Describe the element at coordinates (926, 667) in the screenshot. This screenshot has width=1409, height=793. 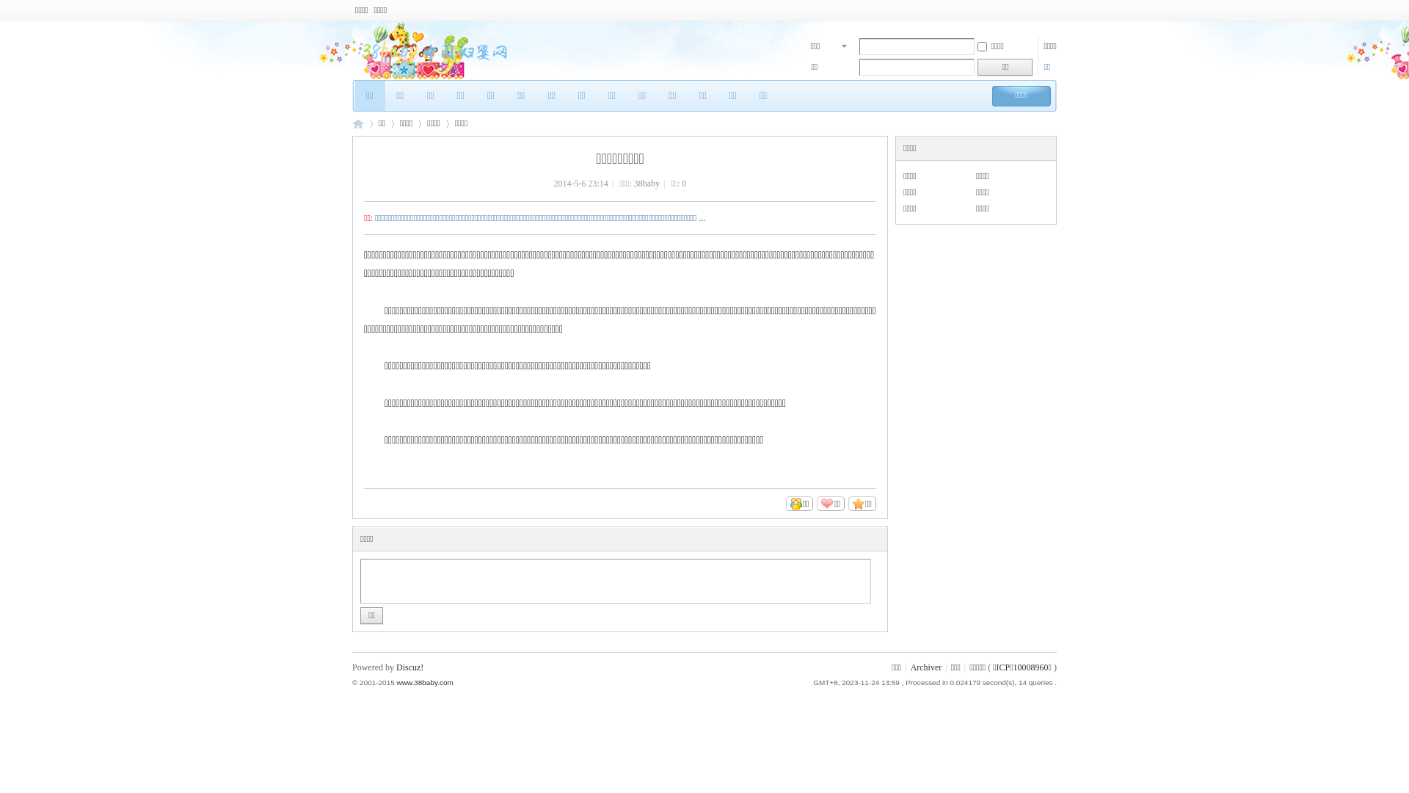
I see `Archiver` at that location.